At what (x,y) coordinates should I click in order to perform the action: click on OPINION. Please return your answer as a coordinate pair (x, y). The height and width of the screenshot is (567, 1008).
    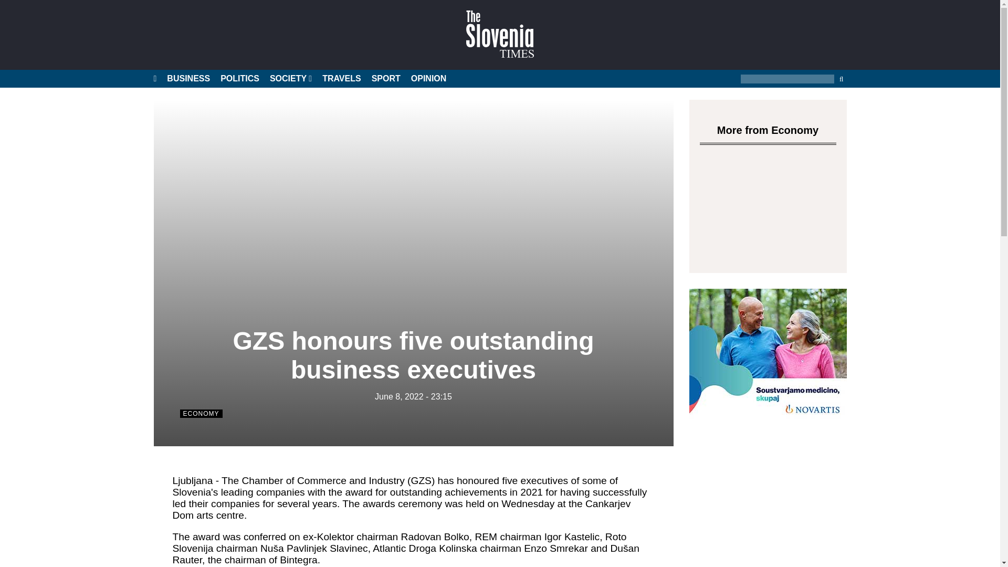
    Looking at the image, I should click on (428, 79).